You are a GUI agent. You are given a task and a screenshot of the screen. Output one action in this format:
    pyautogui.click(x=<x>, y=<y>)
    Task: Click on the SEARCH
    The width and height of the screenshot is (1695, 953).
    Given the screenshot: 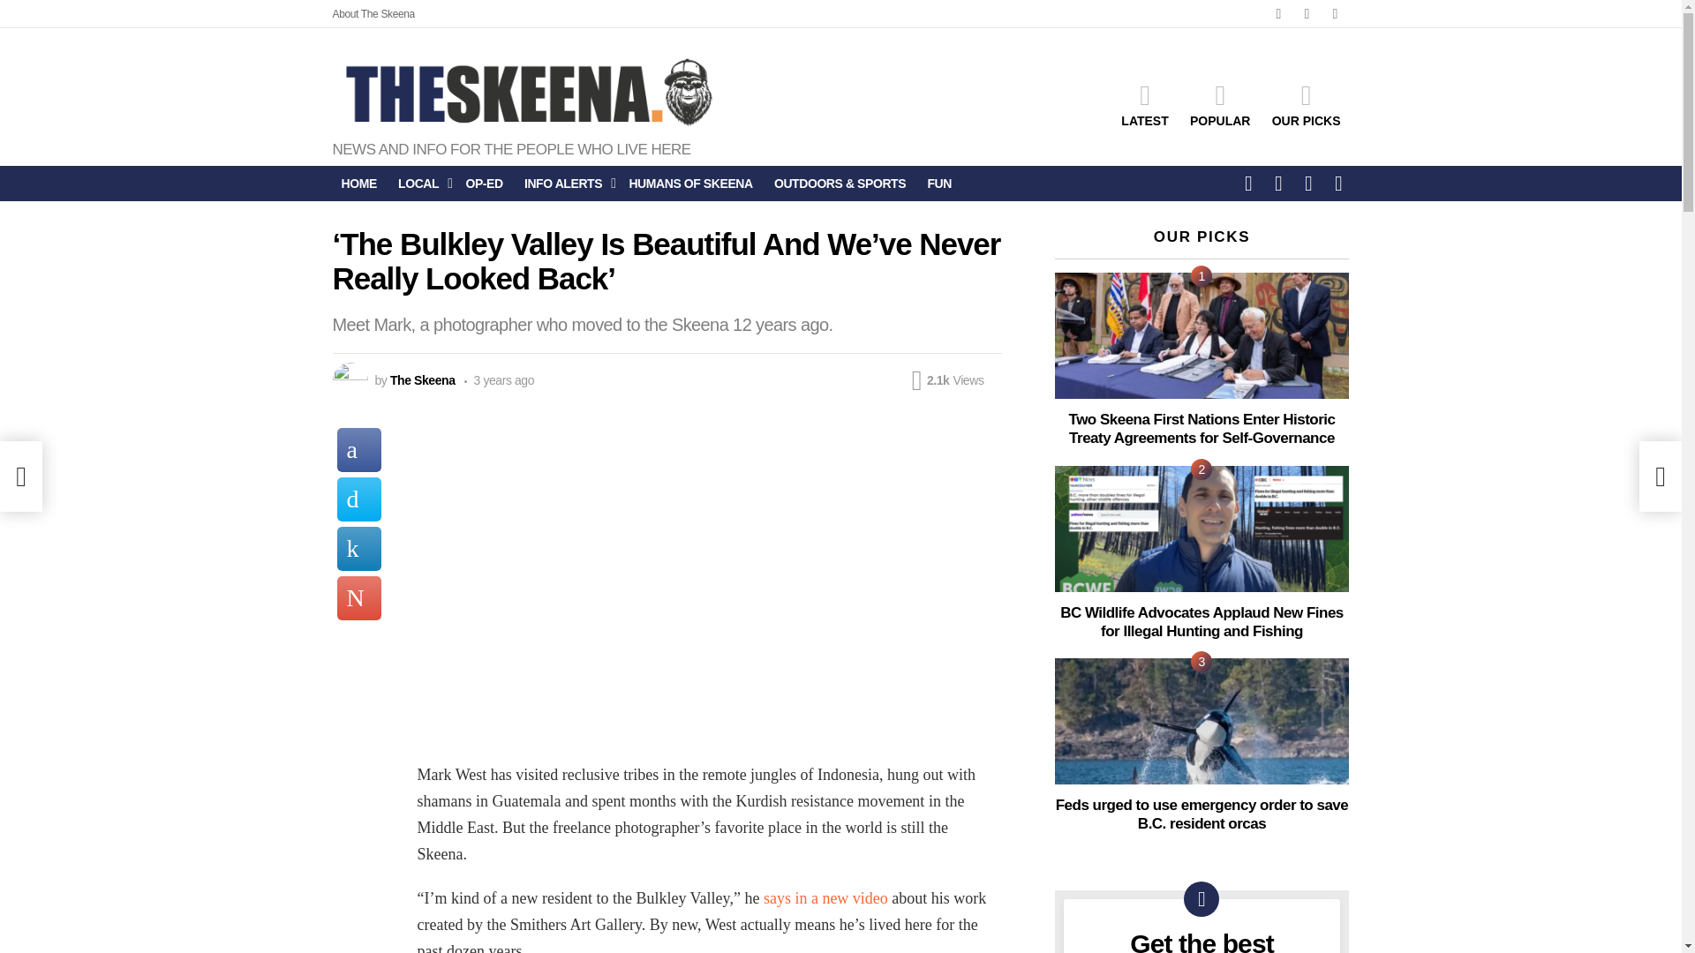 What is the action you would take?
    pyautogui.click(x=1278, y=183)
    